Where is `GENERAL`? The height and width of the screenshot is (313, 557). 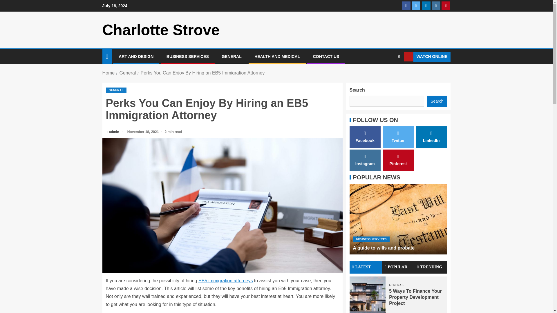 GENERAL is located at coordinates (232, 56).